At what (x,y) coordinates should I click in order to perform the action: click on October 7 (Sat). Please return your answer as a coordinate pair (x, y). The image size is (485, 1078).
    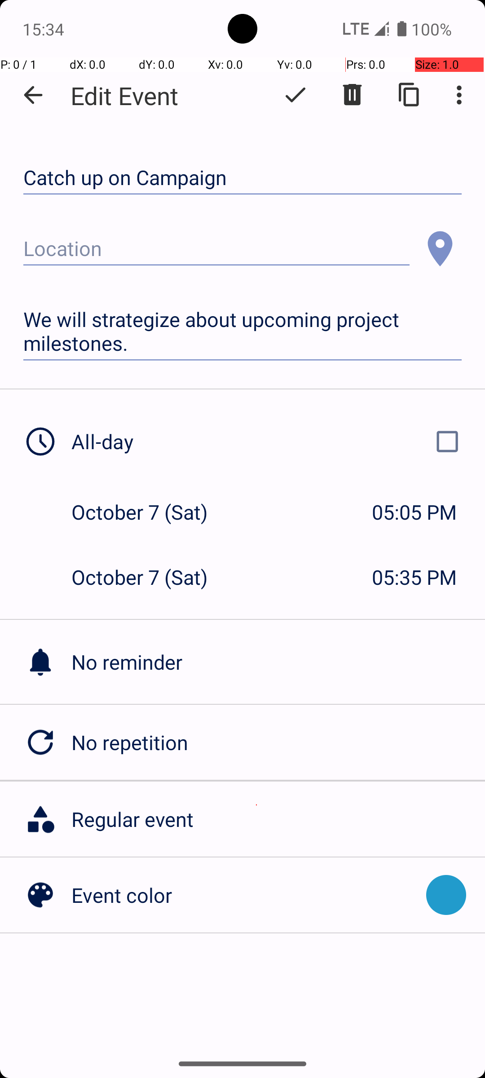
    Looking at the image, I should click on (149, 512).